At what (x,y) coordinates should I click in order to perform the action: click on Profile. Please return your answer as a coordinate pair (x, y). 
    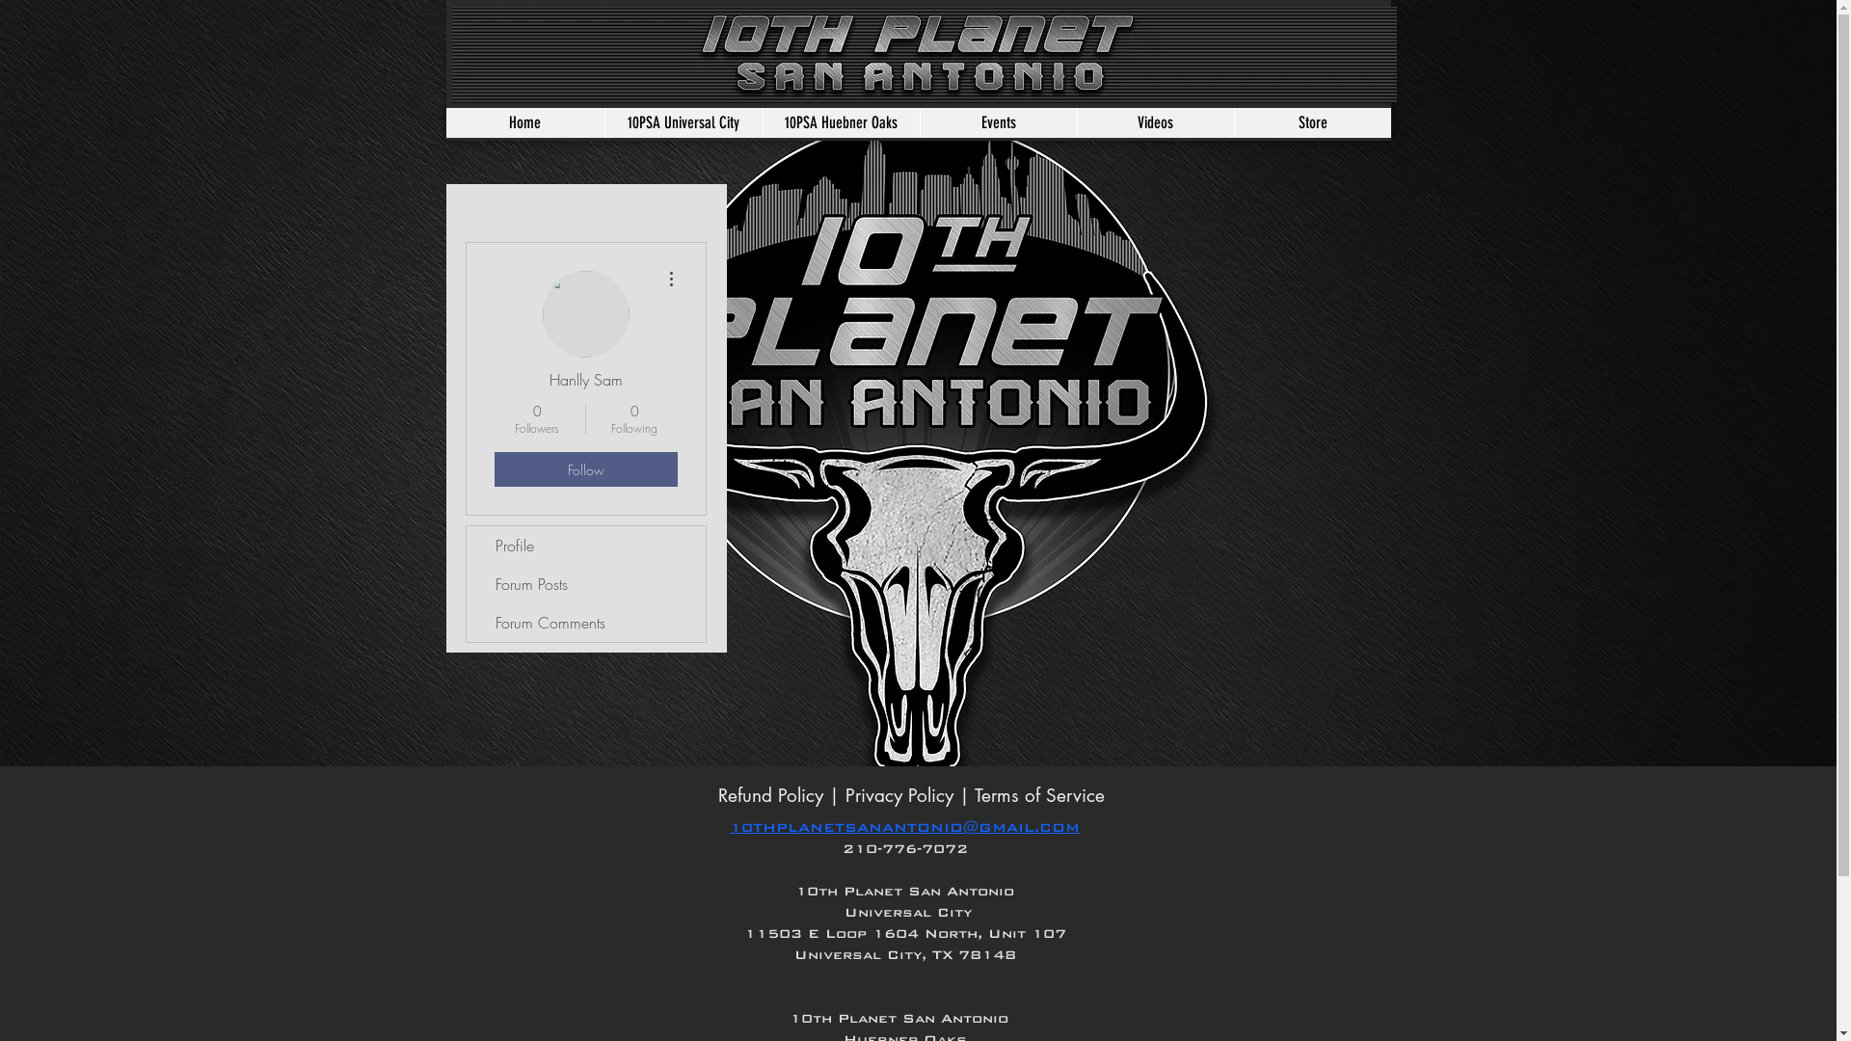
    Looking at the image, I should click on (586, 546).